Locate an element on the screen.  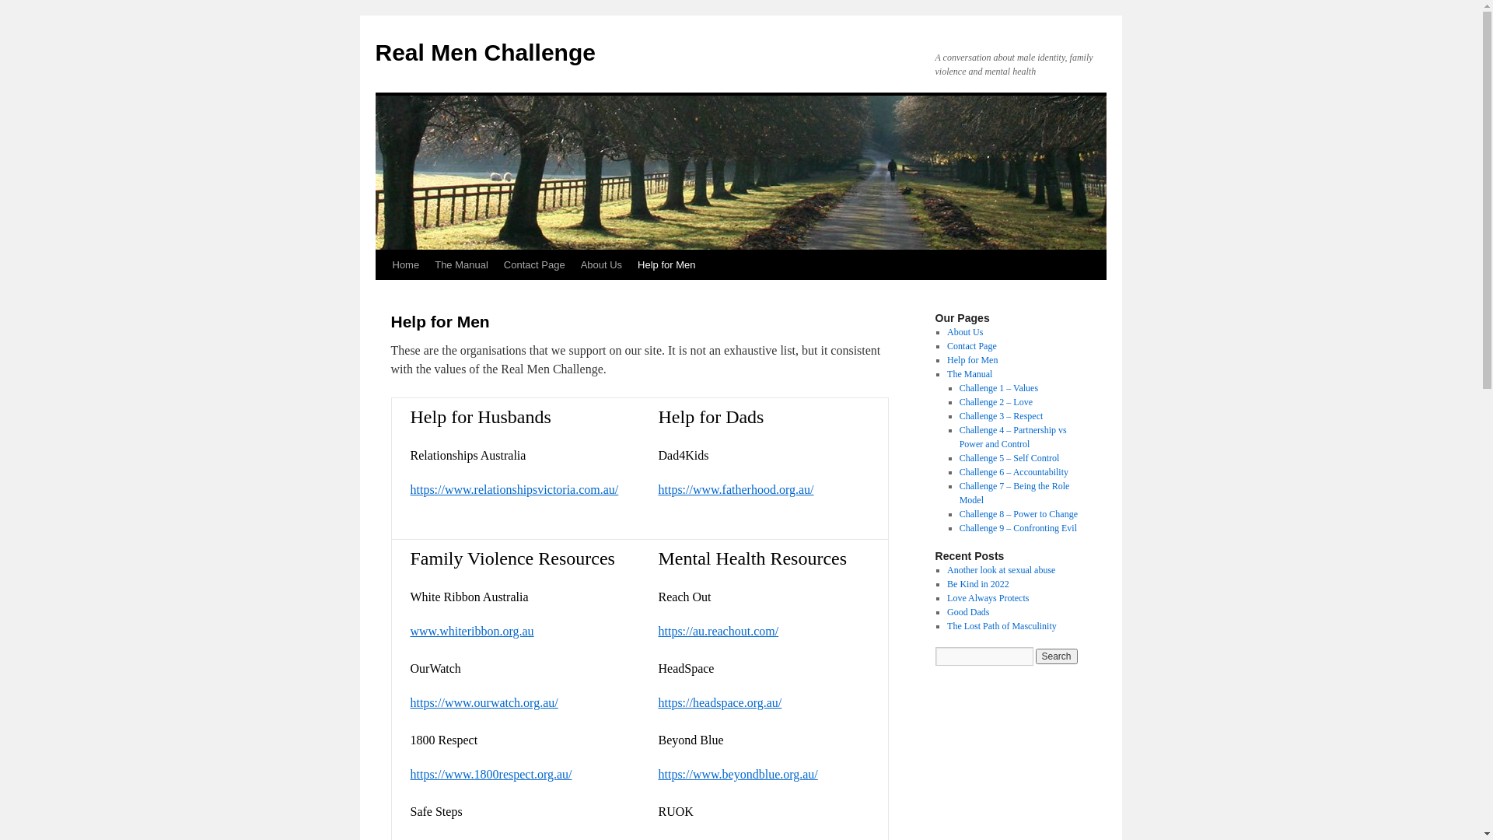
https://www.relationshipsvictoria.com.au/ is located at coordinates (515, 490).